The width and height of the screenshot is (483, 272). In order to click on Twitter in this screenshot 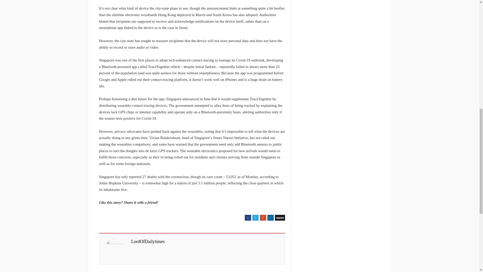, I will do `click(255, 218)`.